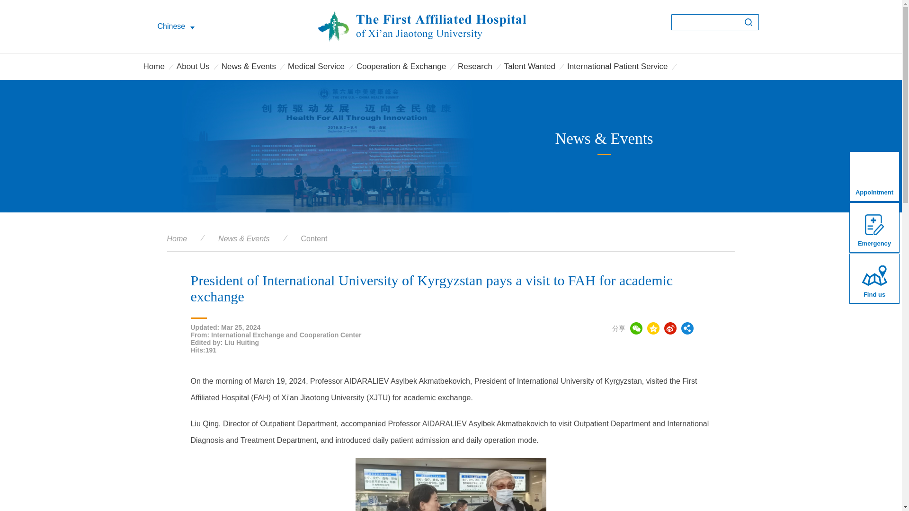 The height and width of the screenshot is (511, 909). I want to click on International Patient Service, so click(617, 66).